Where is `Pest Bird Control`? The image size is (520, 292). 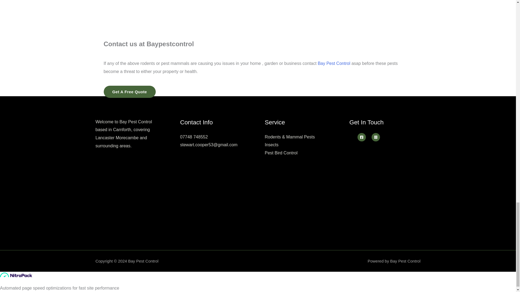 Pest Bird Control is located at coordinates (281, 153).